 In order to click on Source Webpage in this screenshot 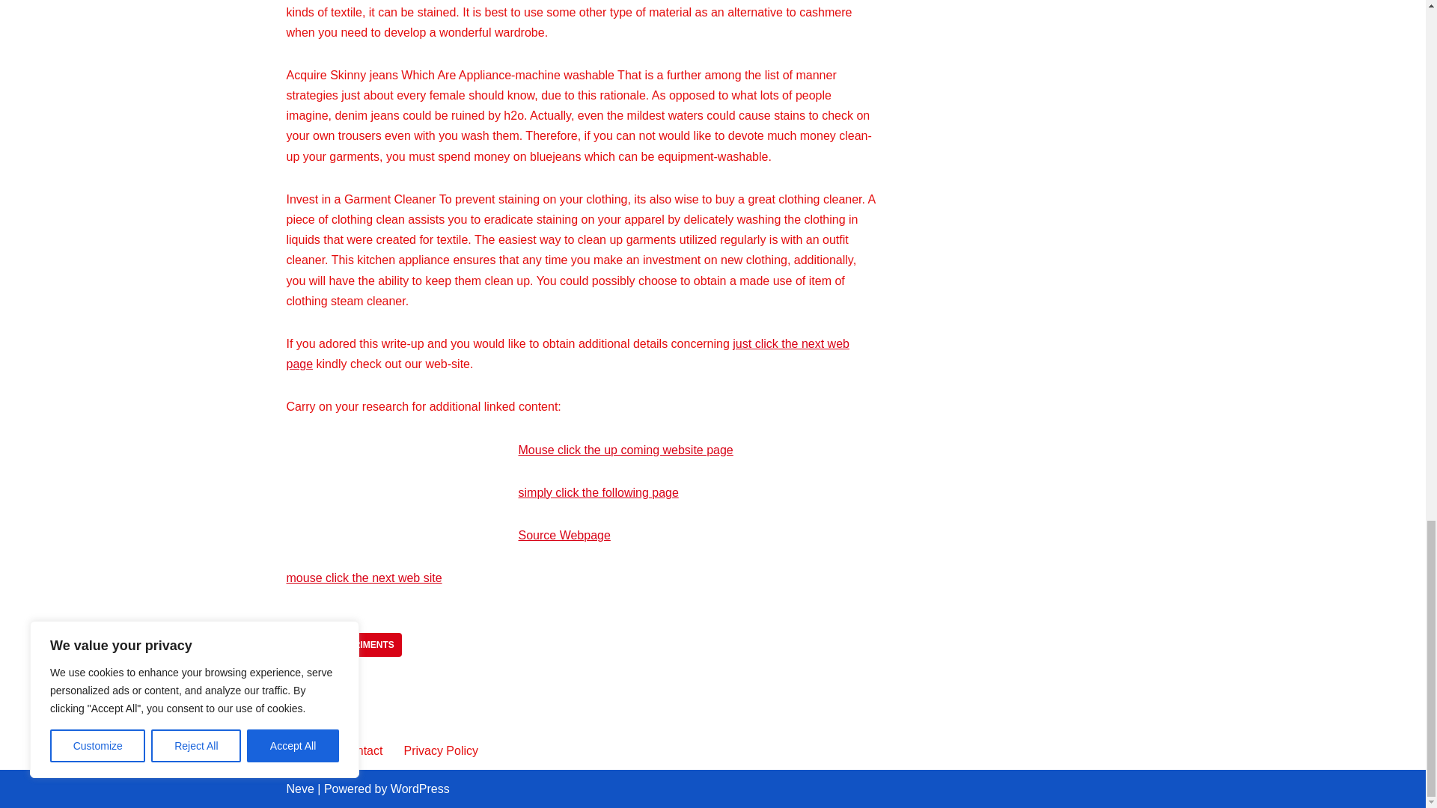, I will do `click(563, 535)`.